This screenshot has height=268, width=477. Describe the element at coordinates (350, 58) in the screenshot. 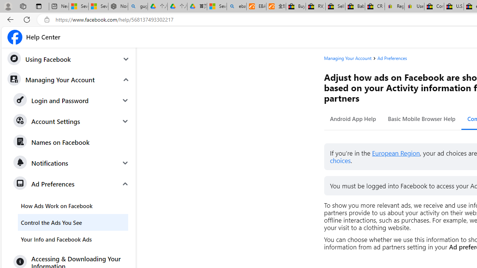

I see `Managing Your Account` at that location.